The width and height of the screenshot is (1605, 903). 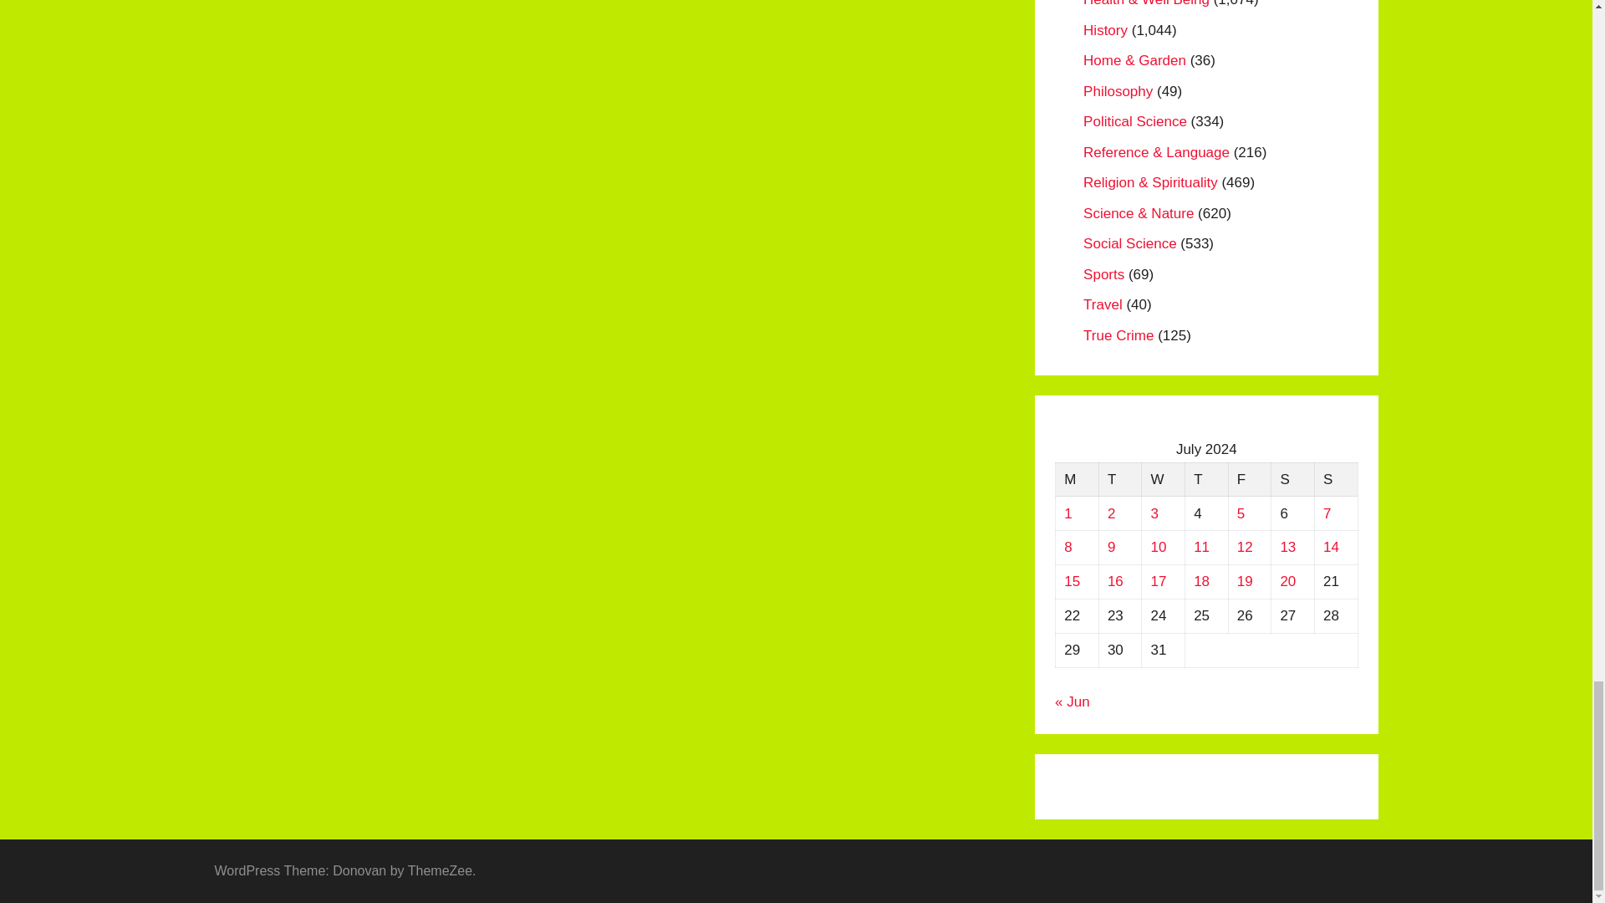 I want to click on Thursday, so click(x=1205, y=479).